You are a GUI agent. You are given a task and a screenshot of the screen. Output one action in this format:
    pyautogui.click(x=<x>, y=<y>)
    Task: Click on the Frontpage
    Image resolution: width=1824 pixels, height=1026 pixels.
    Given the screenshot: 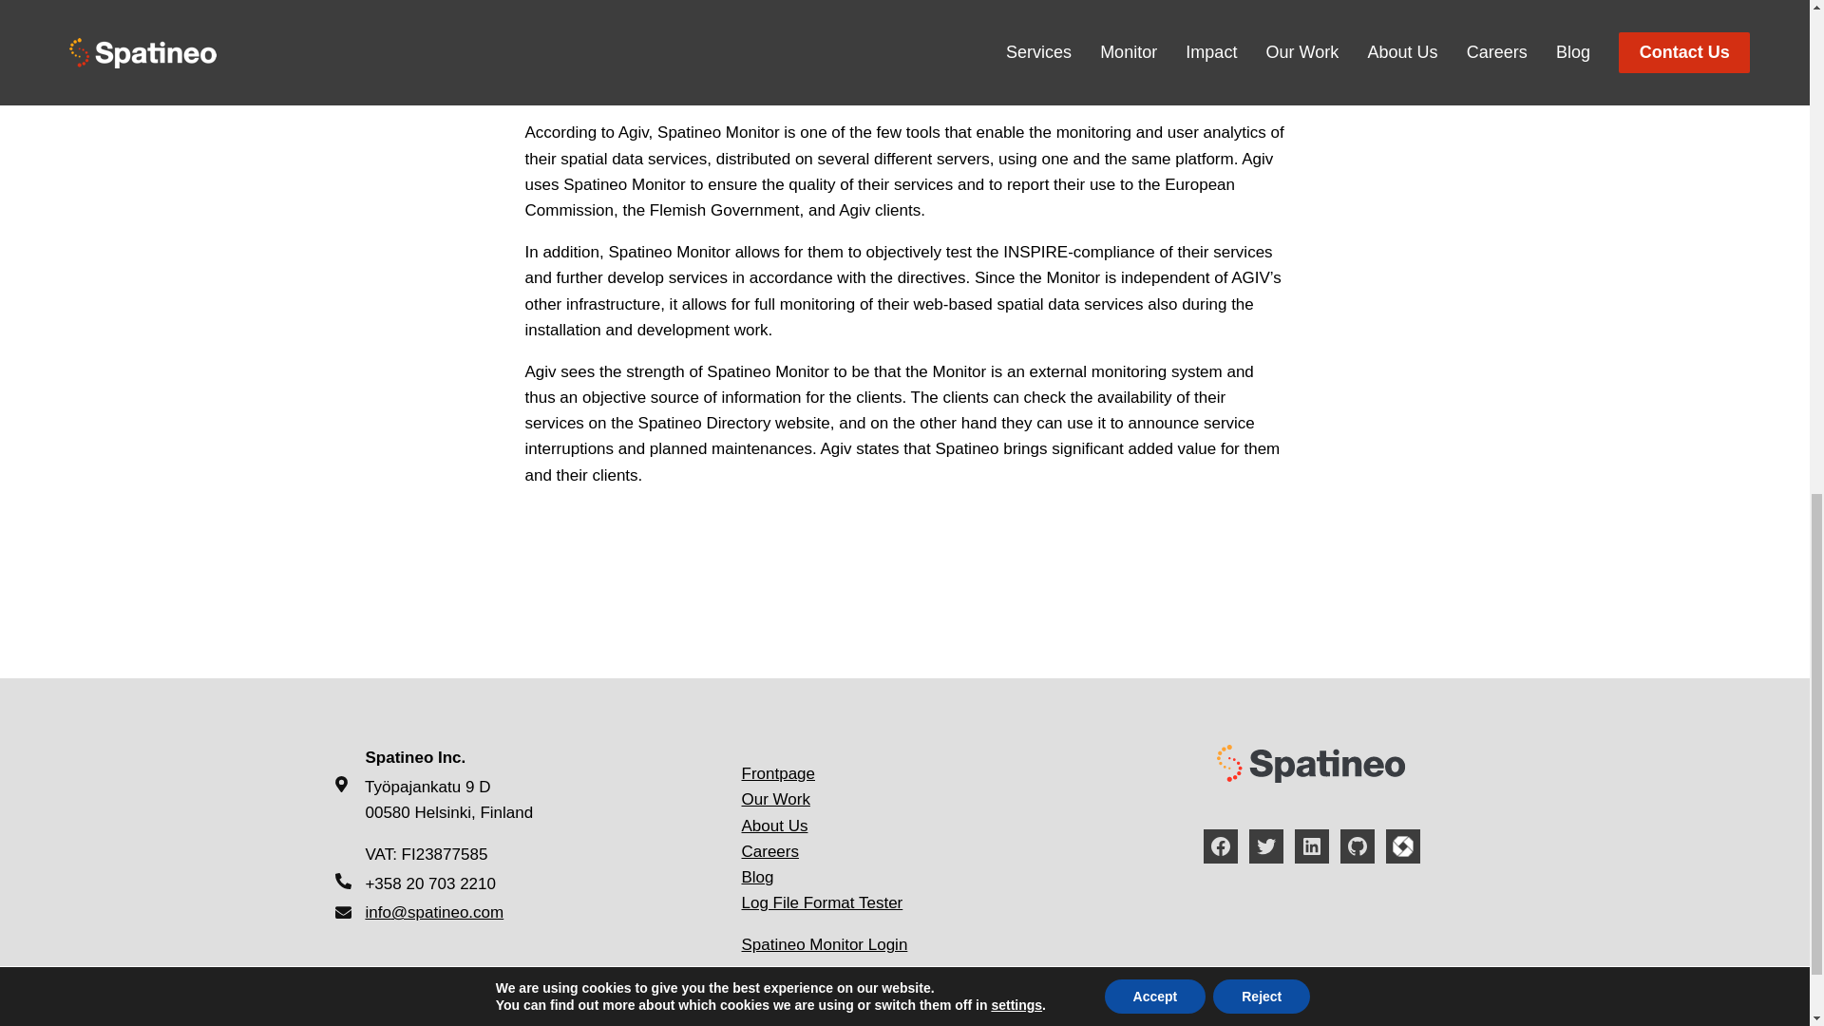 What is the action you would take?
    pyautogui.click(x=777, y=773)
    